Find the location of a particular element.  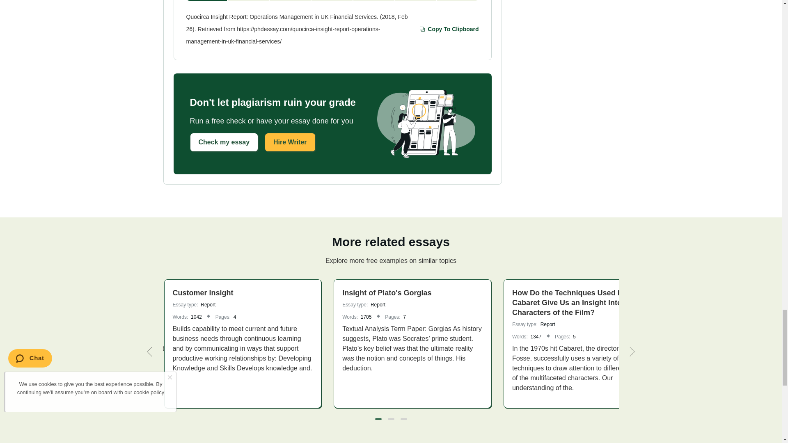

CHICAGO is located at coordinates (332, 0).